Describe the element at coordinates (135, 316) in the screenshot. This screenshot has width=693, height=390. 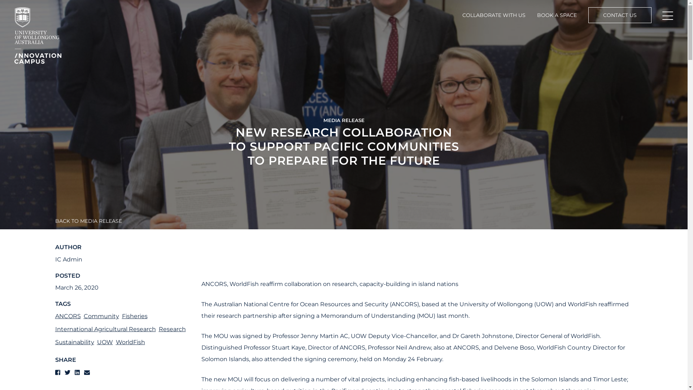
I see `Fisheries` at that location.